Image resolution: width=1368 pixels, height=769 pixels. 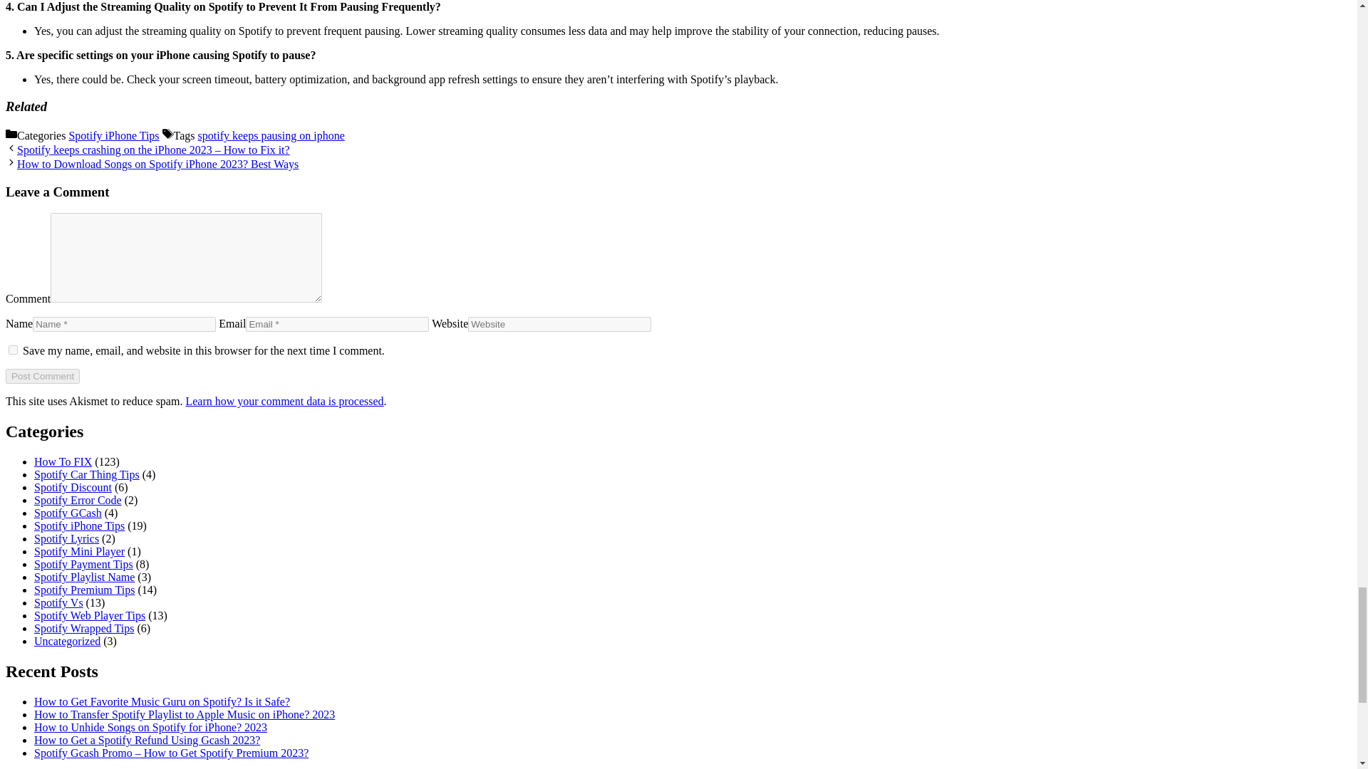 What do you see at coordinates (13, 349) in the screenshot?
I see `yes` at bounding box center [13, 349].